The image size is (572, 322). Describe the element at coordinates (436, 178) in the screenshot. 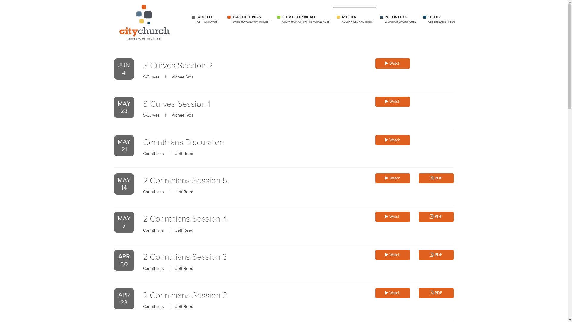

I see `PDF` at that location.